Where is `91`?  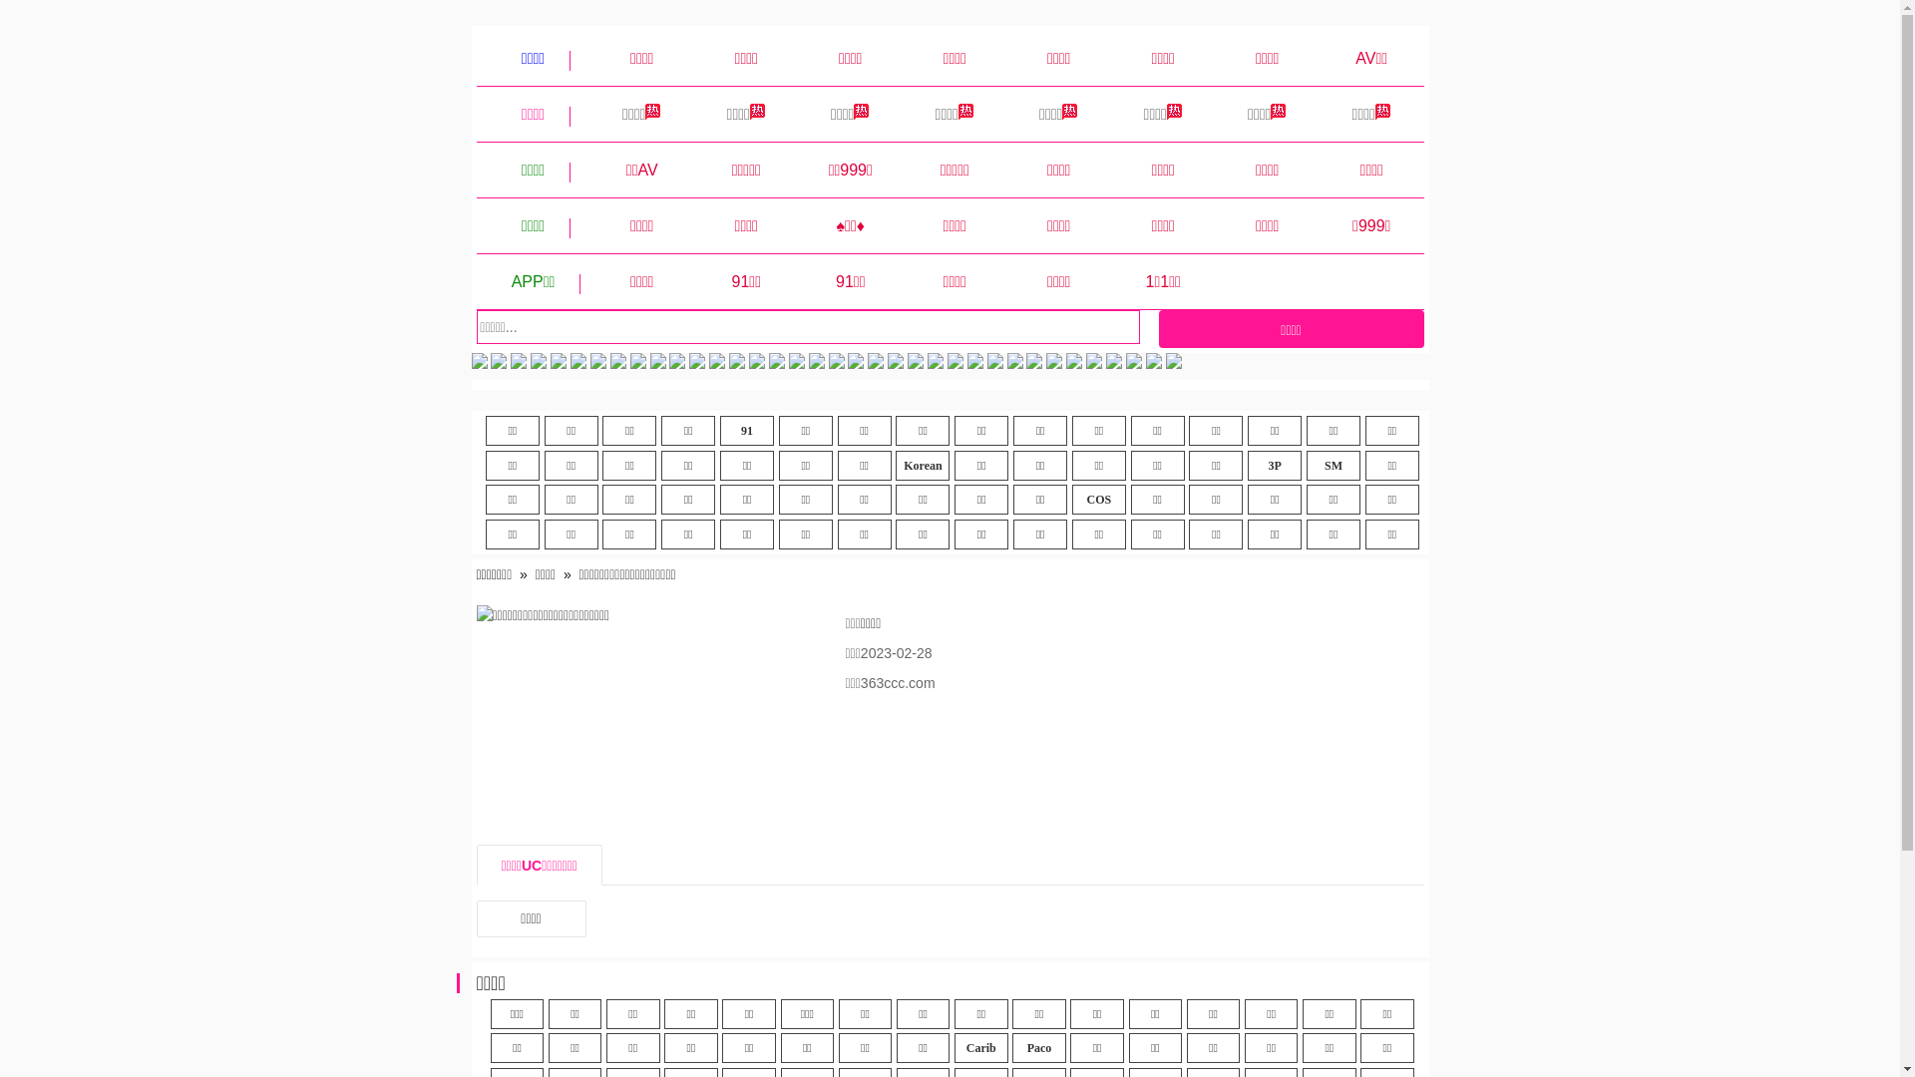
91 is located at coordinates (747, 431).